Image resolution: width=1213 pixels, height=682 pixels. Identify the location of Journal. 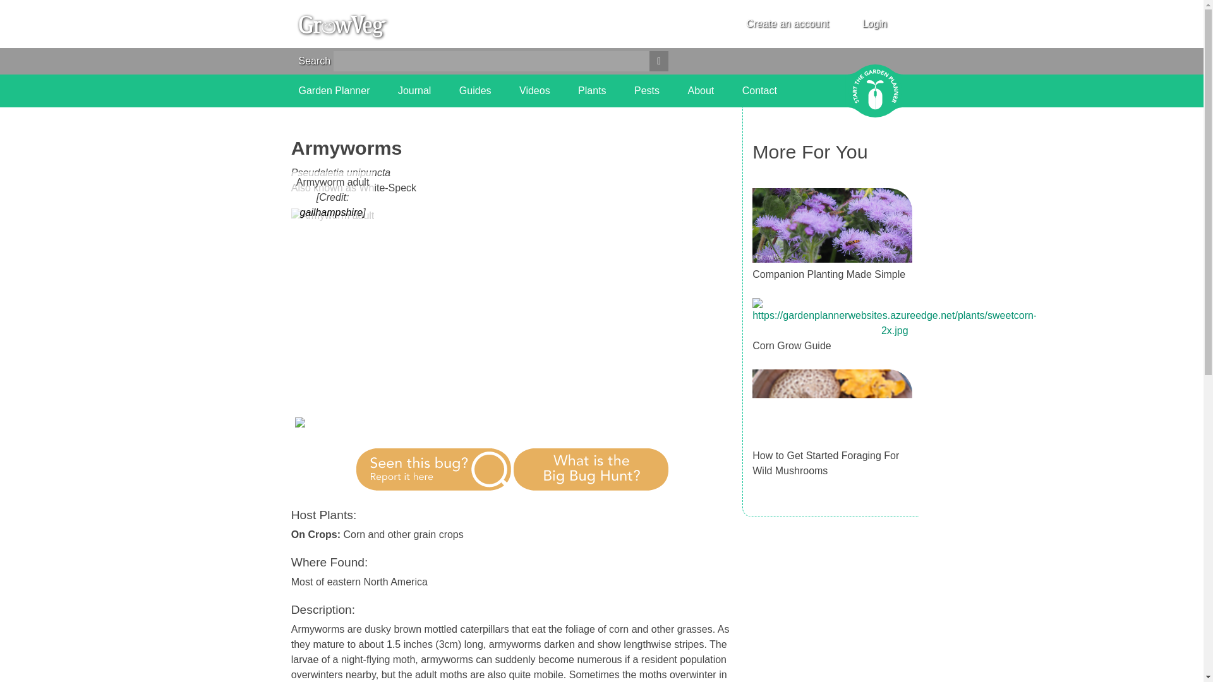
(414, 90).